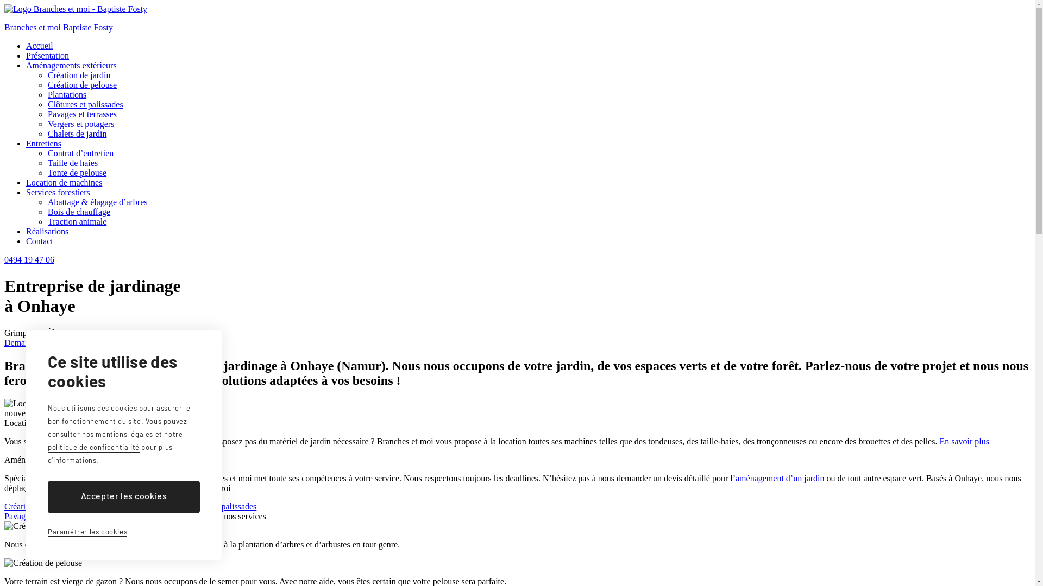 The height and width of the screenshot is (586, 1043). What do you see at coordinates (79, 212) in the screenshot?
I see `Bois de chauffage` at bounding box center [79, 212].